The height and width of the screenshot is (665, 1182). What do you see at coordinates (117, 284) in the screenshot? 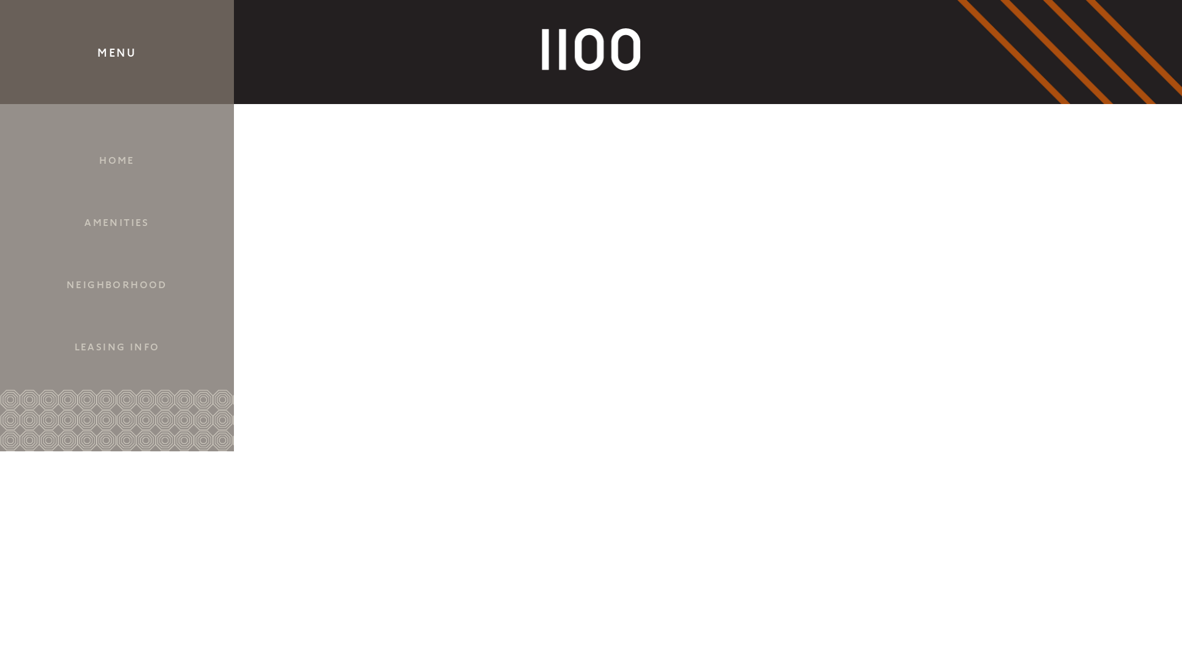
I see `NEIGHBORHOOD` at bounding box center [117, 284].